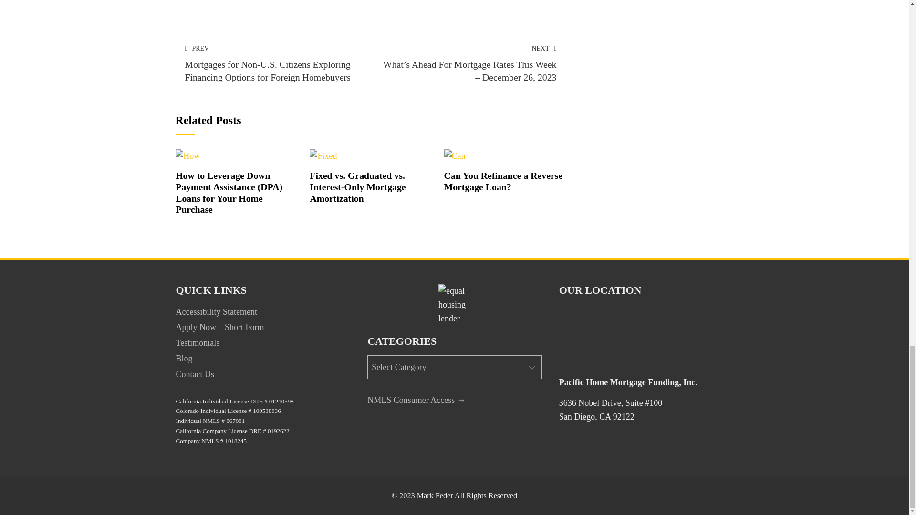  I want to click on Fixed vs. Graduated vs. Interest-Only Mortgage Amortization, so click(323, 155).